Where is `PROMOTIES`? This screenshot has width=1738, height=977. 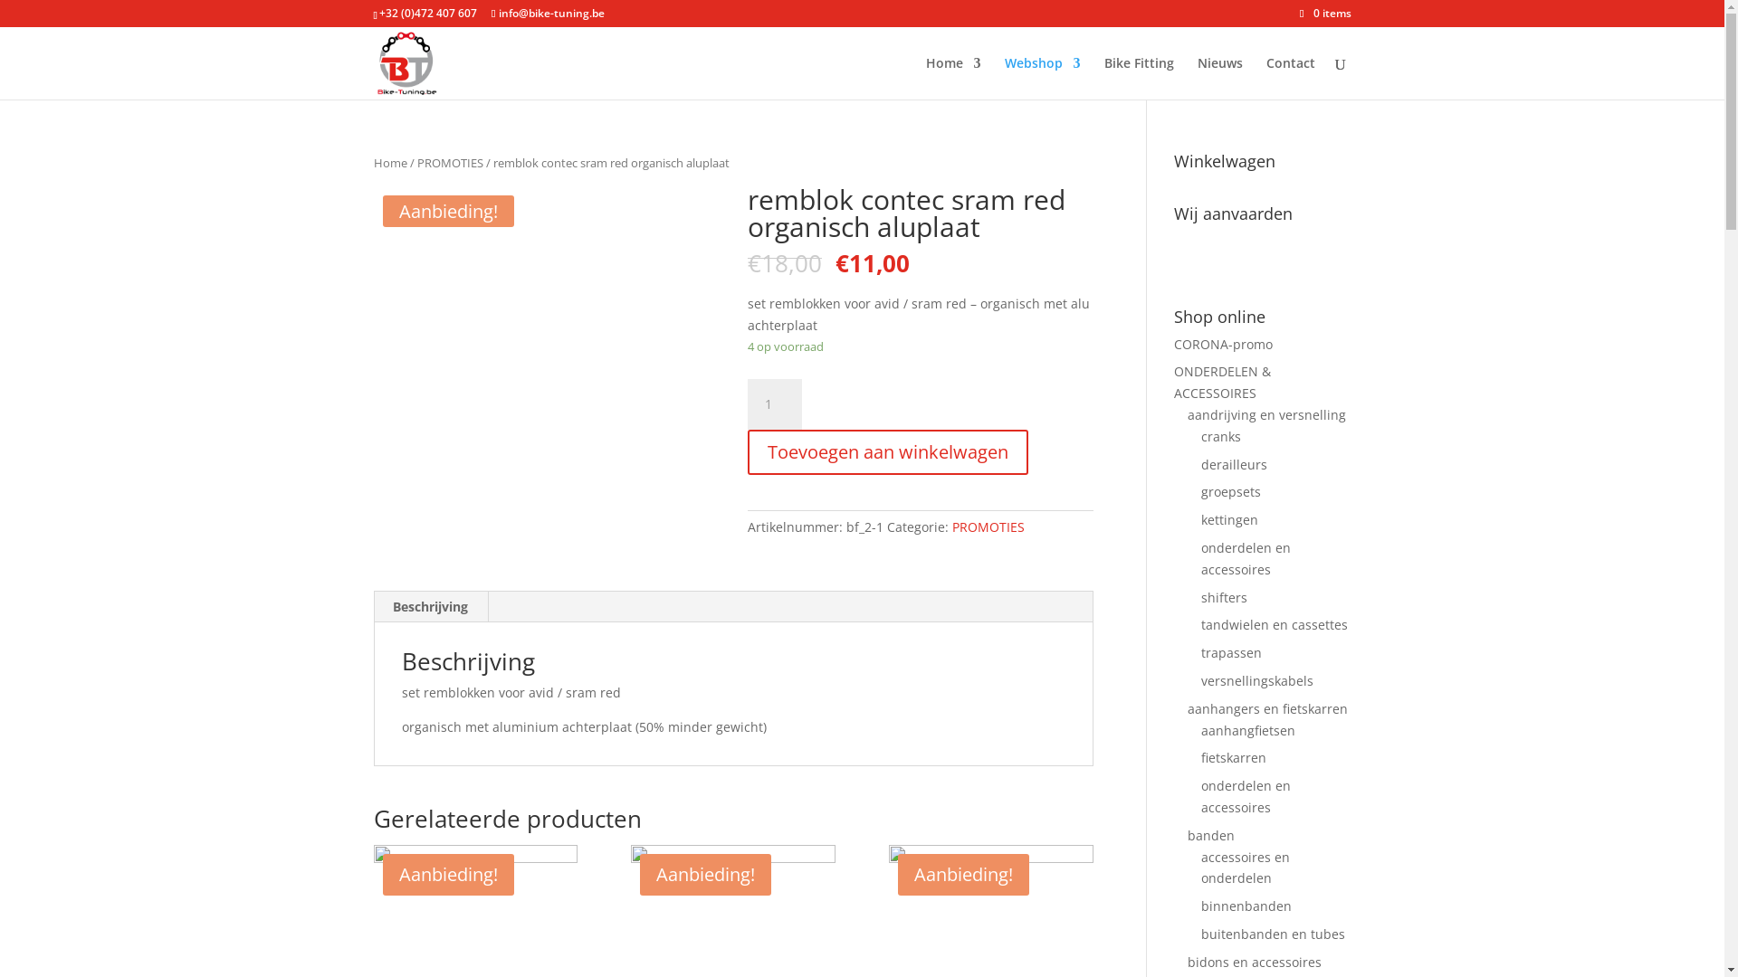
PROMOTIES is located at coordinates (988, 526).